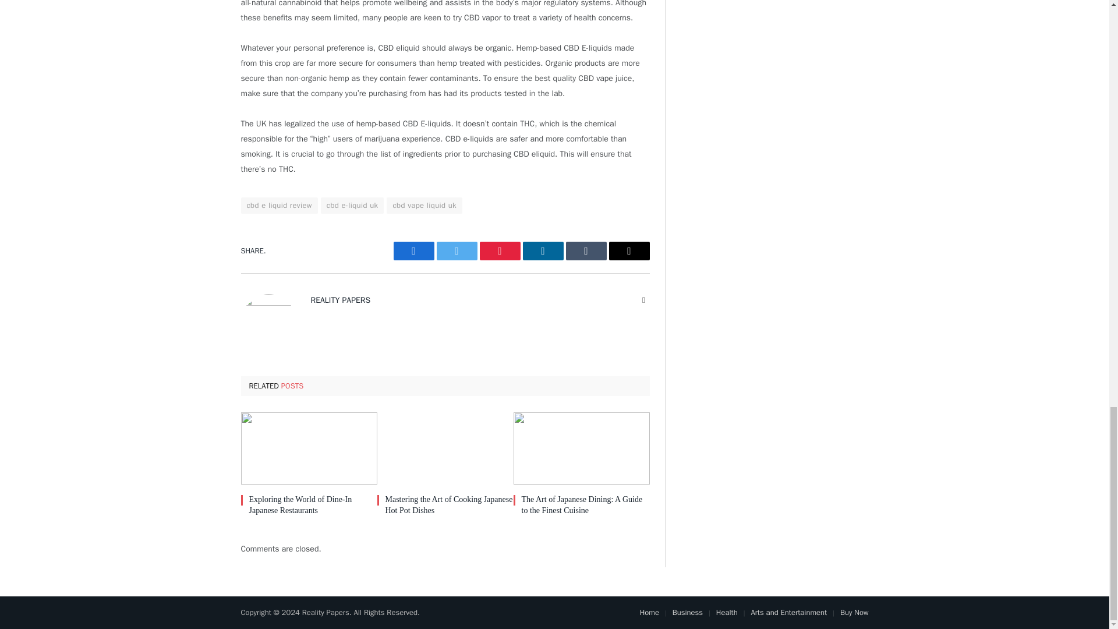 The height and width of the screenshot is (629, 1118). What do you see at coordinates (413, 250) in the screenshot?
I see `Share on Facebook` at bounding box center [413, 250].